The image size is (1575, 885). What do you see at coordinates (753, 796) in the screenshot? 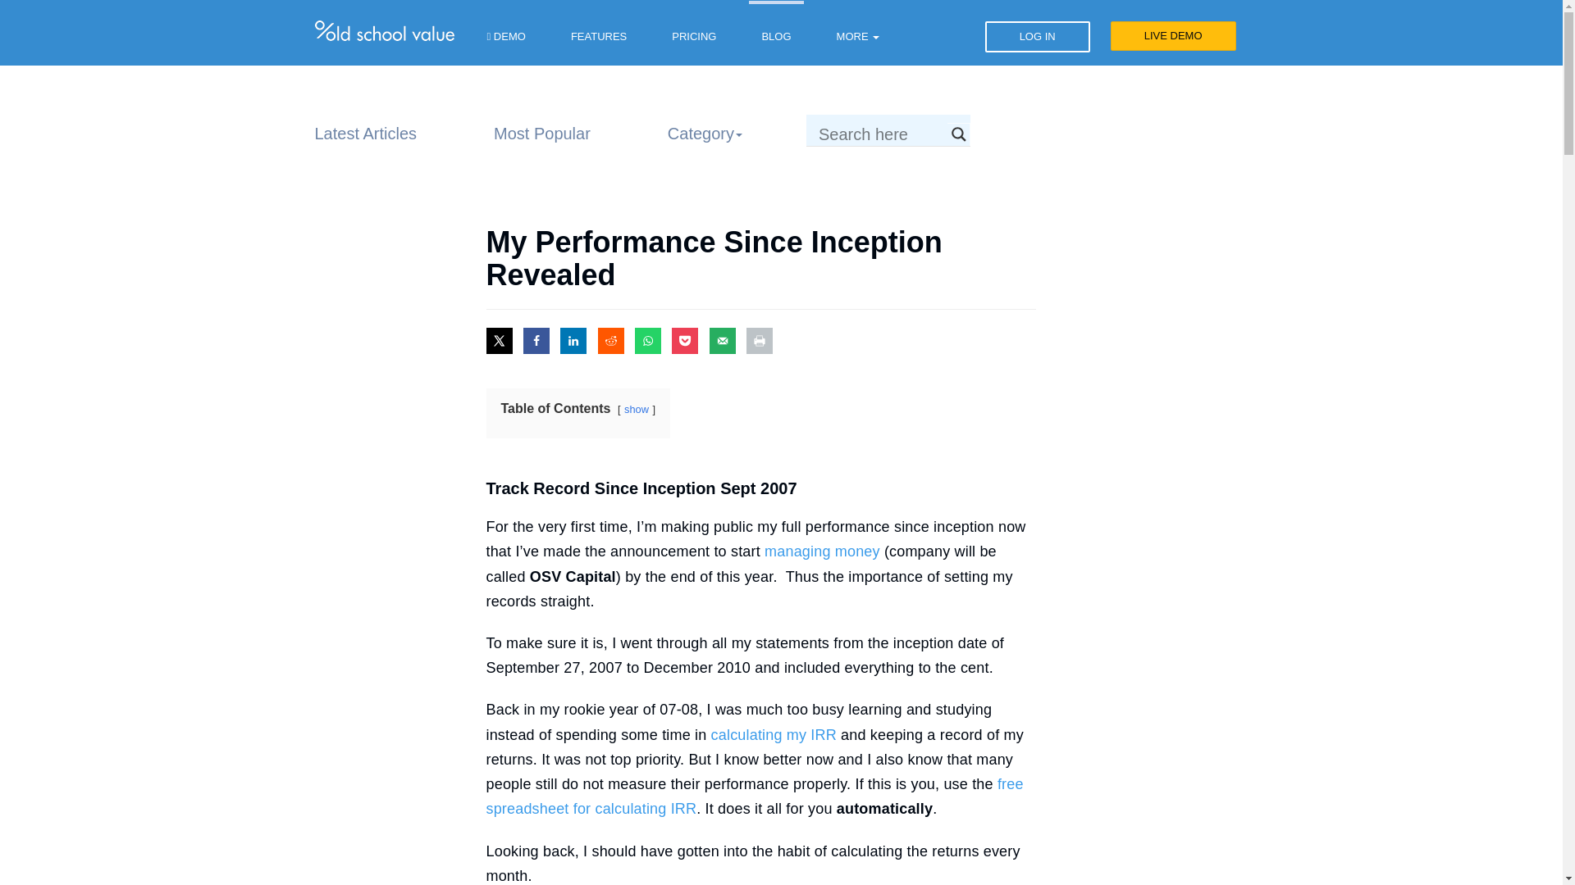
I see `calculating IRR` at bounding box center [753, 796].